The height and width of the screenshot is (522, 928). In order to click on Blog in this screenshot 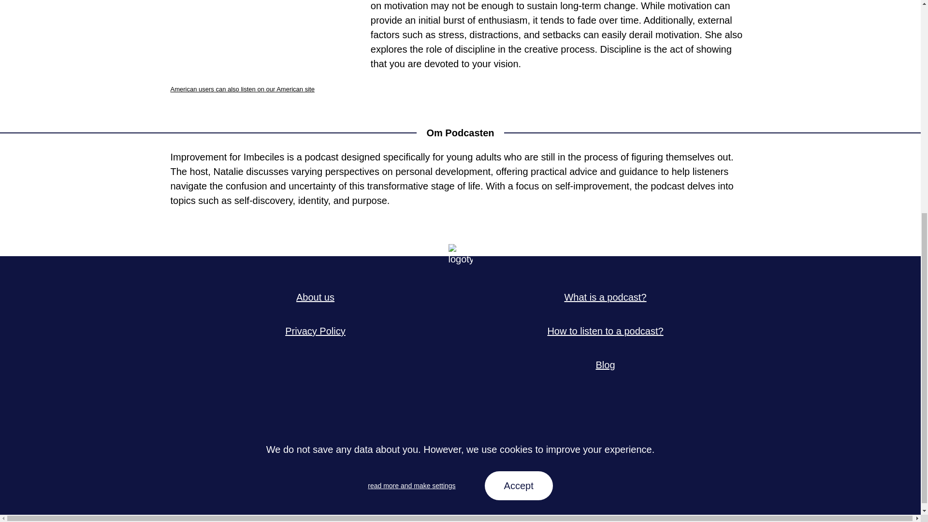, I will do `click(605, 364)`.